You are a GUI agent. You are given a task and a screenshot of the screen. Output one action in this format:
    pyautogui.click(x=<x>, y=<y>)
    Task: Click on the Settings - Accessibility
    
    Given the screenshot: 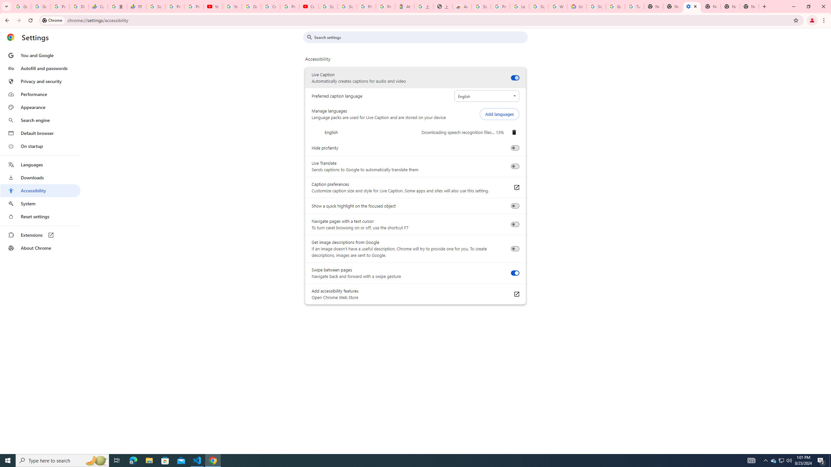 What is the action you would take?
    pyautogui.click(x=692, y=6)
    